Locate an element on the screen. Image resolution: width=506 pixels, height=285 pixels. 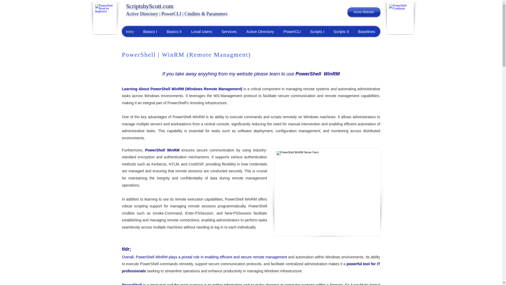
Azure Website is located at coordinates (363, 12).